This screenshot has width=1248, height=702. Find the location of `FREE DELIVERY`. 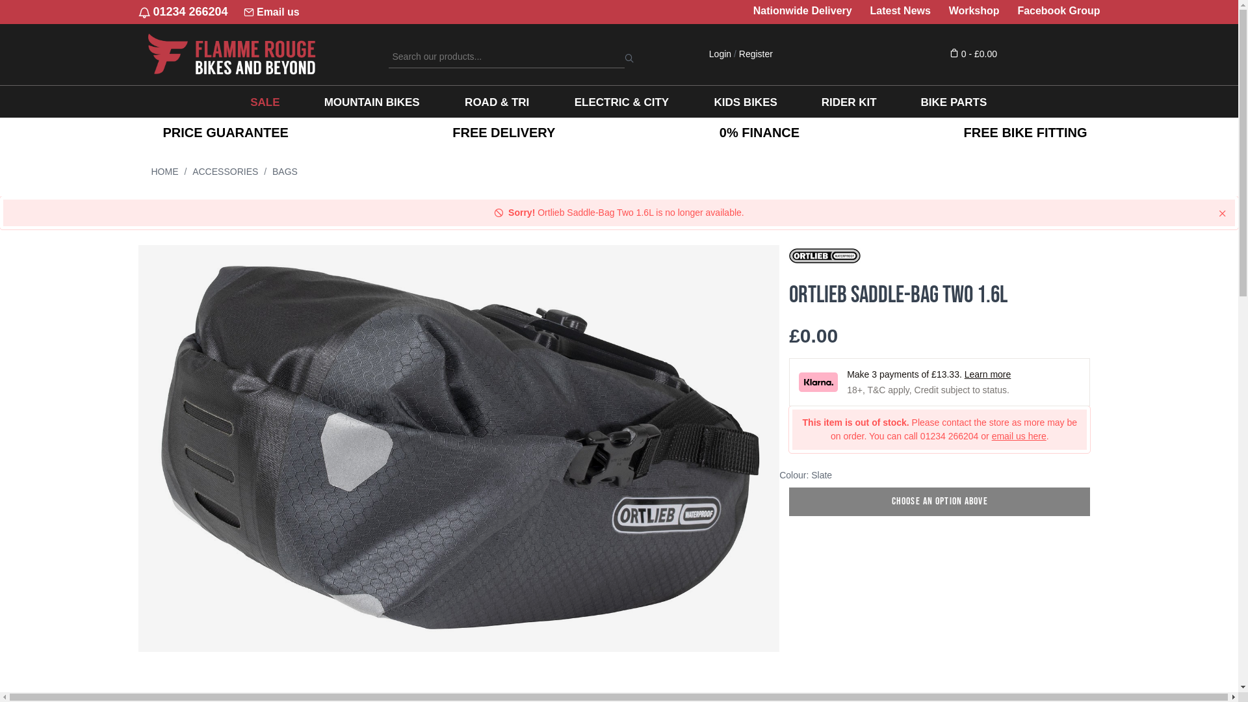

FREE DELIVERY is located at coordinates (504, 133).